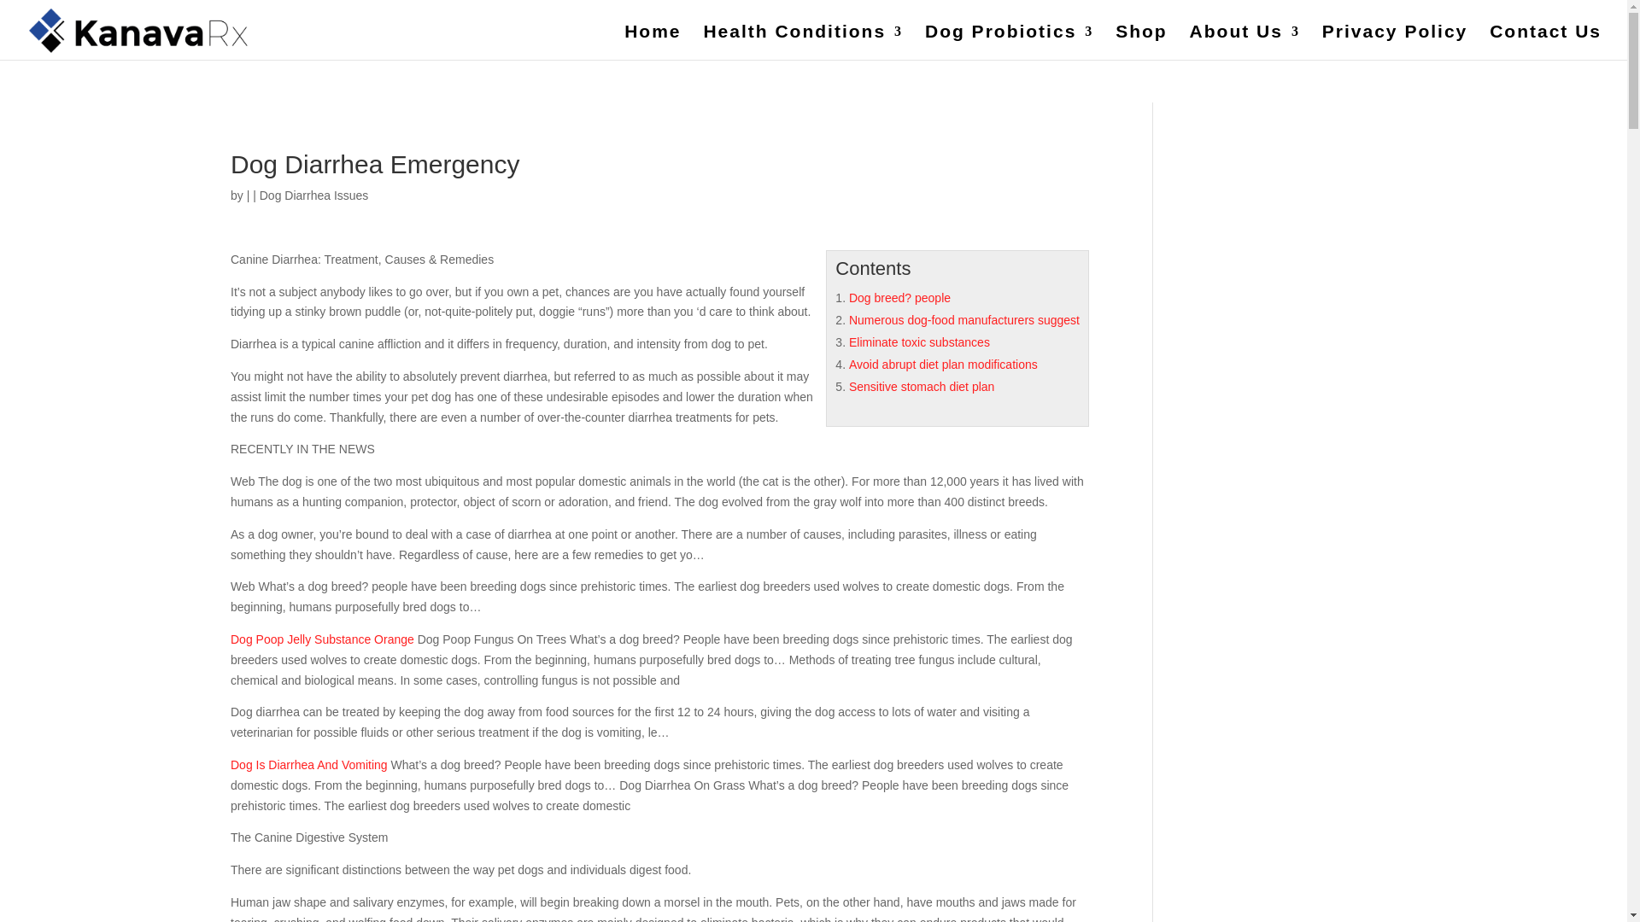  What do you see at coordinates (803, 39) in the screenshot?
I see `Health Conditions` at bounding box center [803, 39].